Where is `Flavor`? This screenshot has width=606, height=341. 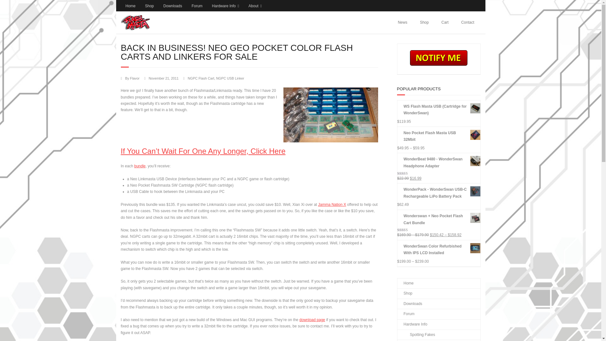
Flavor is located at coordinates (134, 78).